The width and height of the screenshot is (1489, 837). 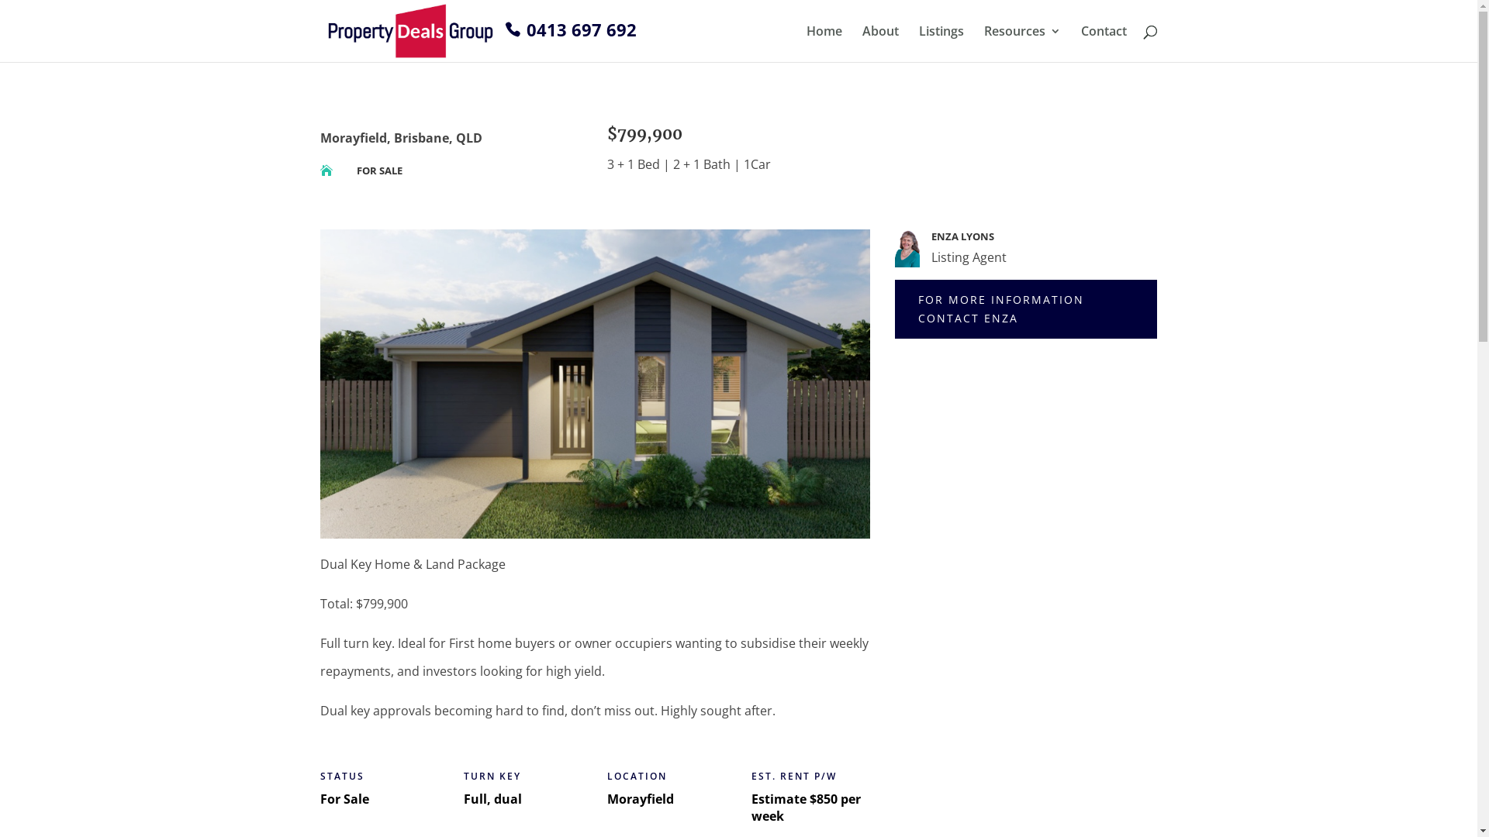 I want to click on AFB3CECD-B4B2-490A-8450-3092101C9B0B, so click(x=594, y=384).